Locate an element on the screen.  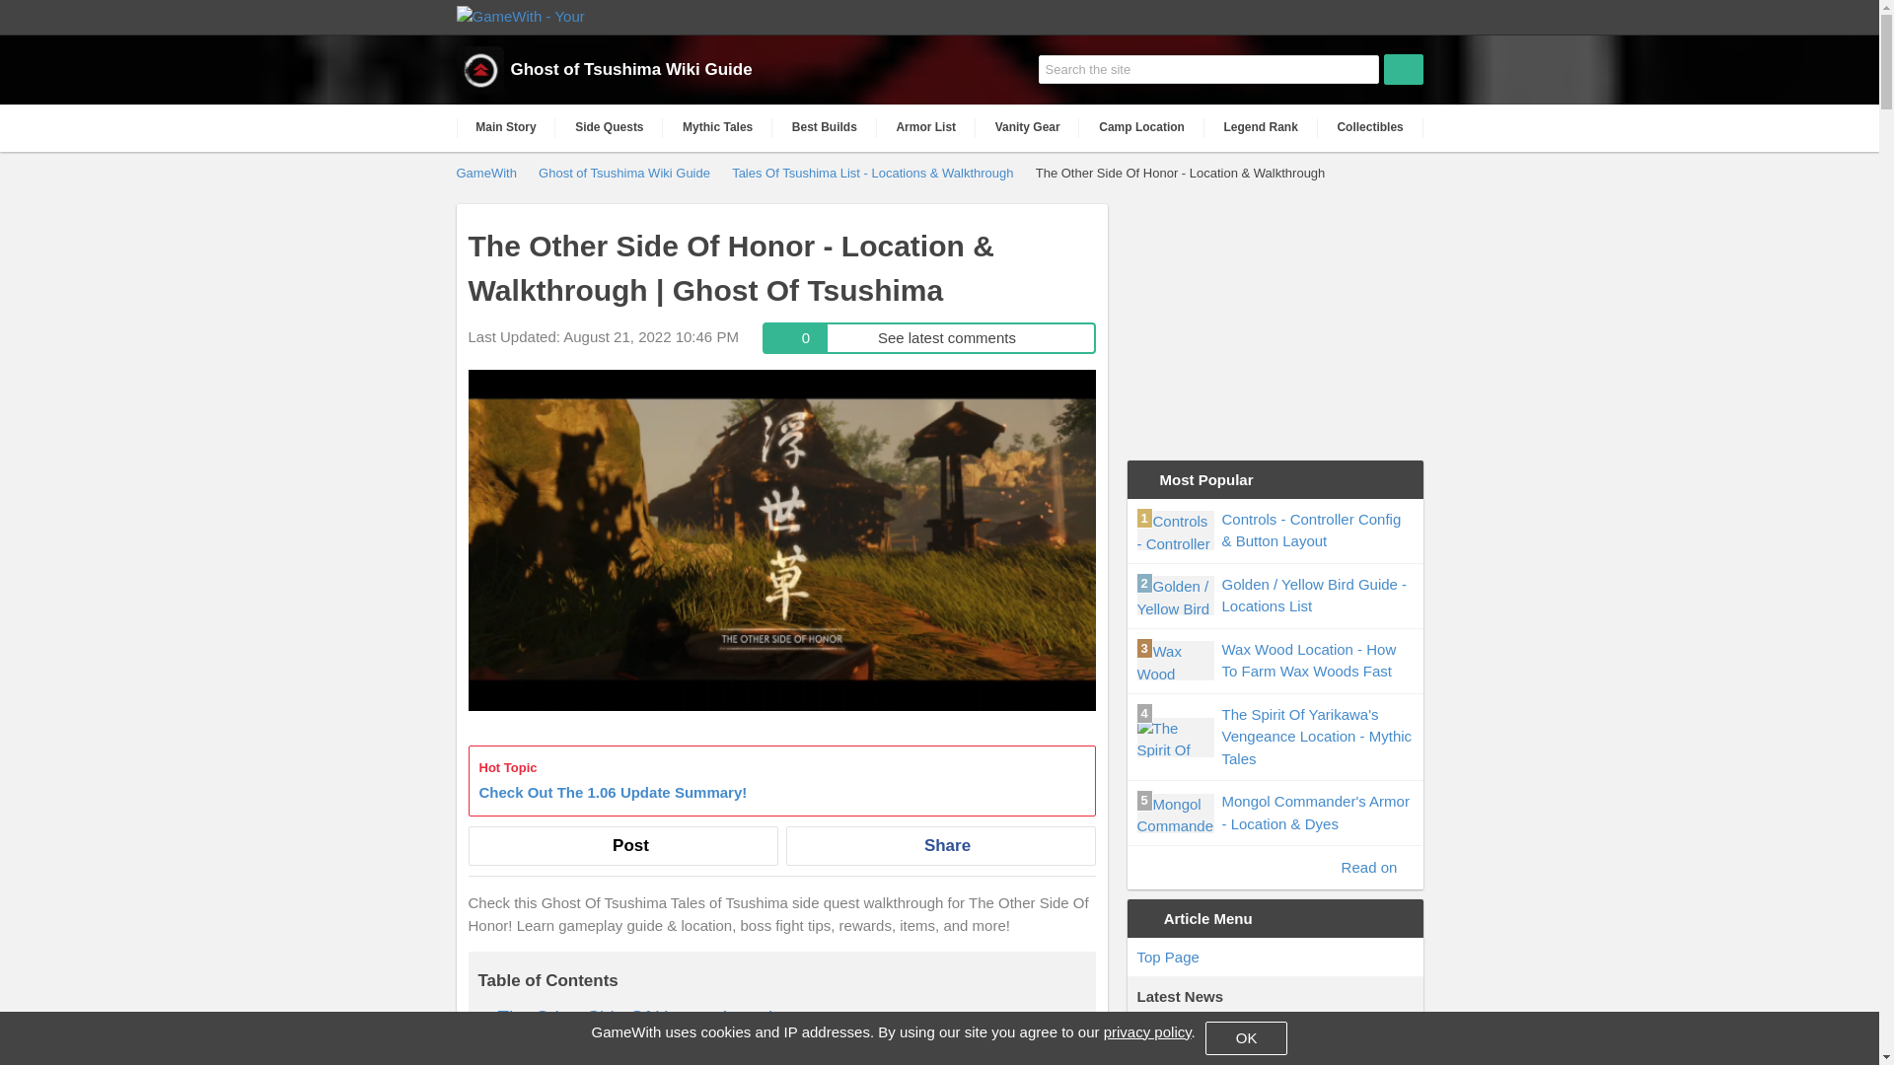
Ghost of Tsushima Wiki Guide is located at coordinates (678, 70).